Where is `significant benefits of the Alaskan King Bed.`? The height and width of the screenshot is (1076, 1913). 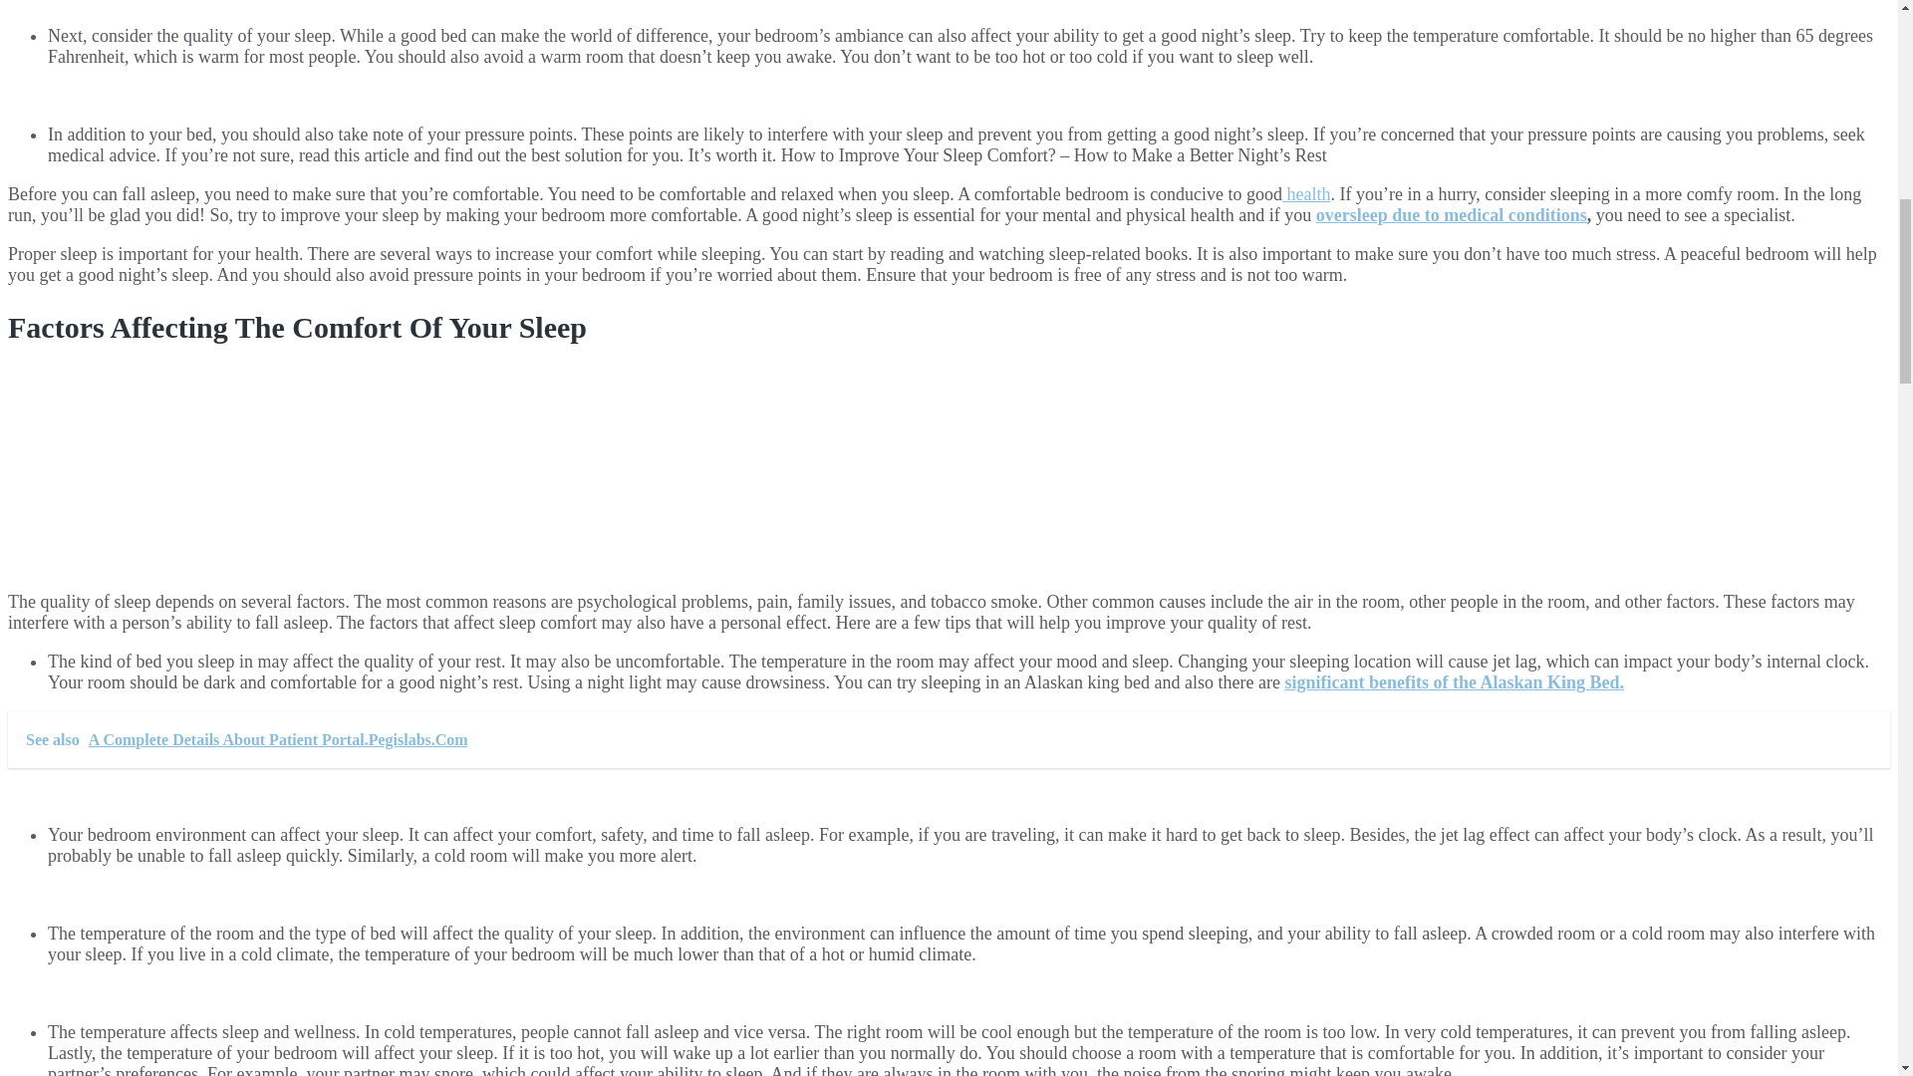 significant benefits of the Alaskan King Bed. is located at coordinates (1454, 682).